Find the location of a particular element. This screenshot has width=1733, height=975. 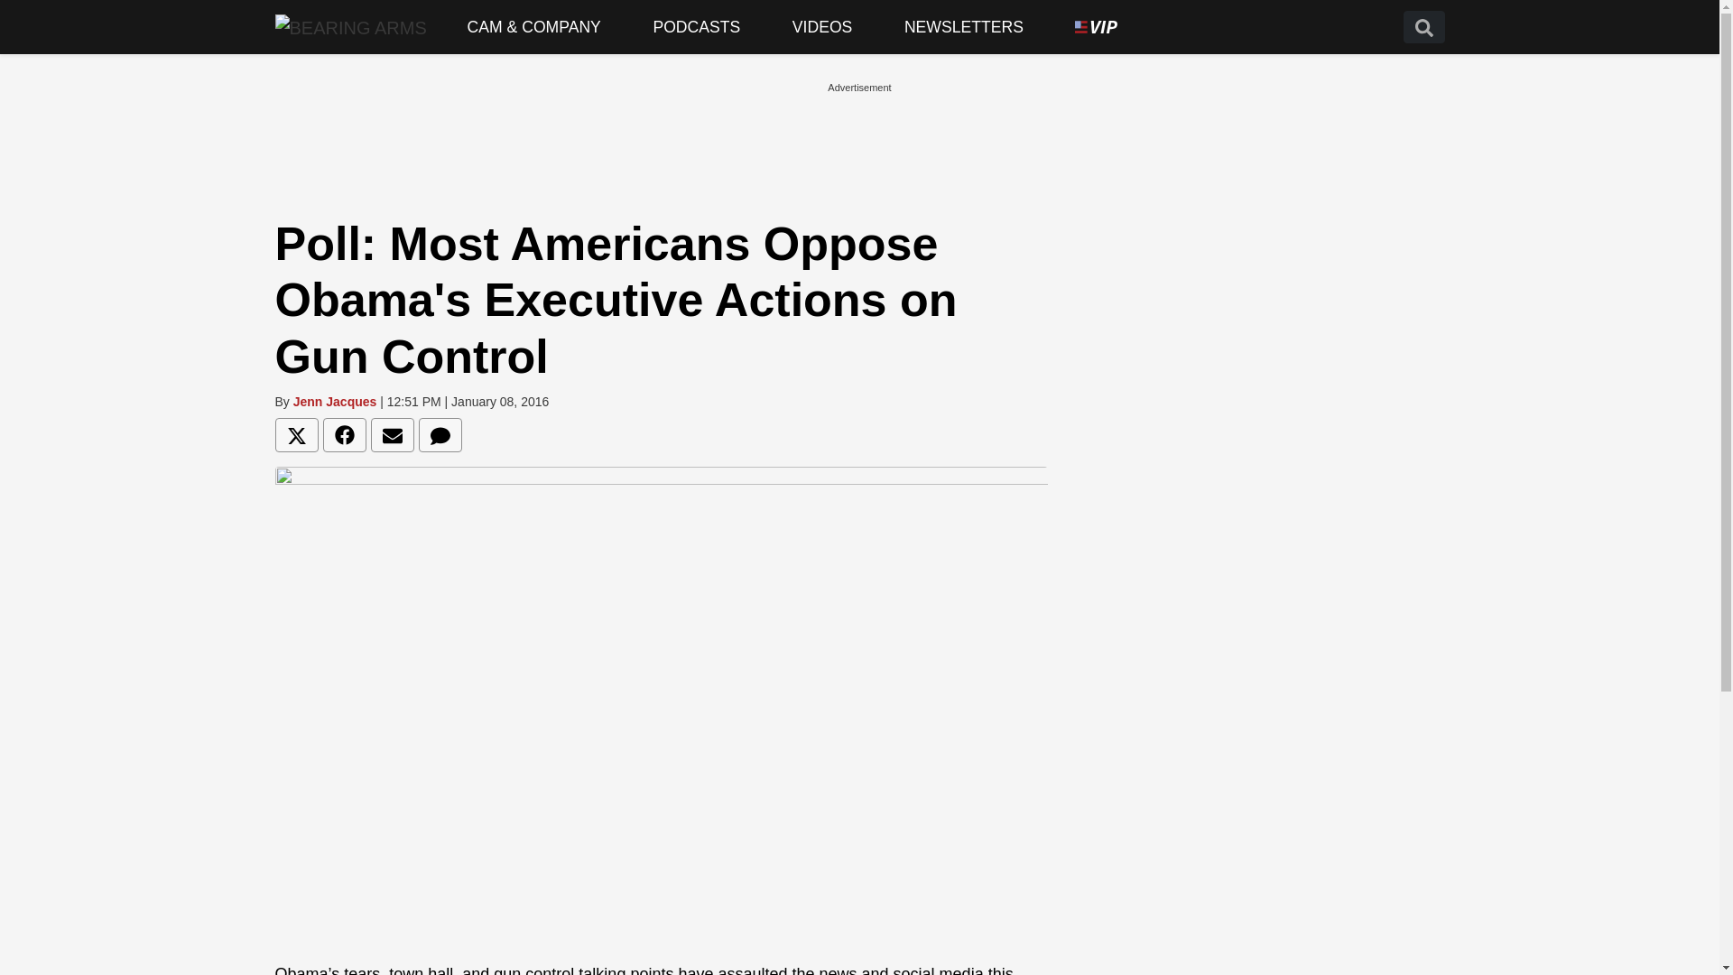

Newsletters is located at coordinates (964, 27).